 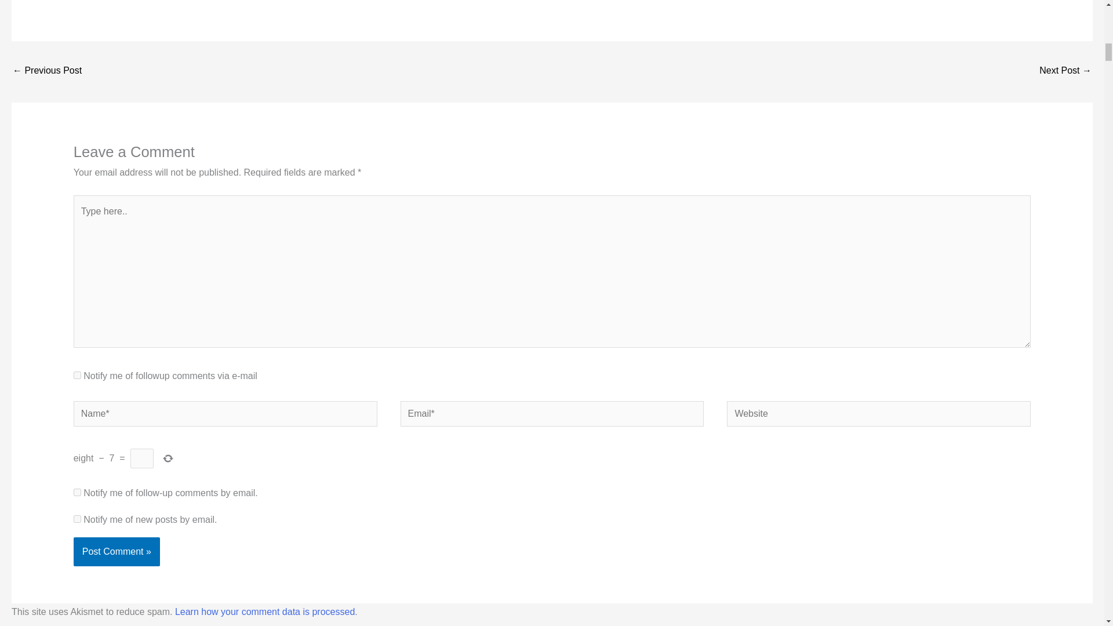 What do you see at coordinates (77, 493) in the screenshot?
I see `subscribe` at bounding box center [77, 493].